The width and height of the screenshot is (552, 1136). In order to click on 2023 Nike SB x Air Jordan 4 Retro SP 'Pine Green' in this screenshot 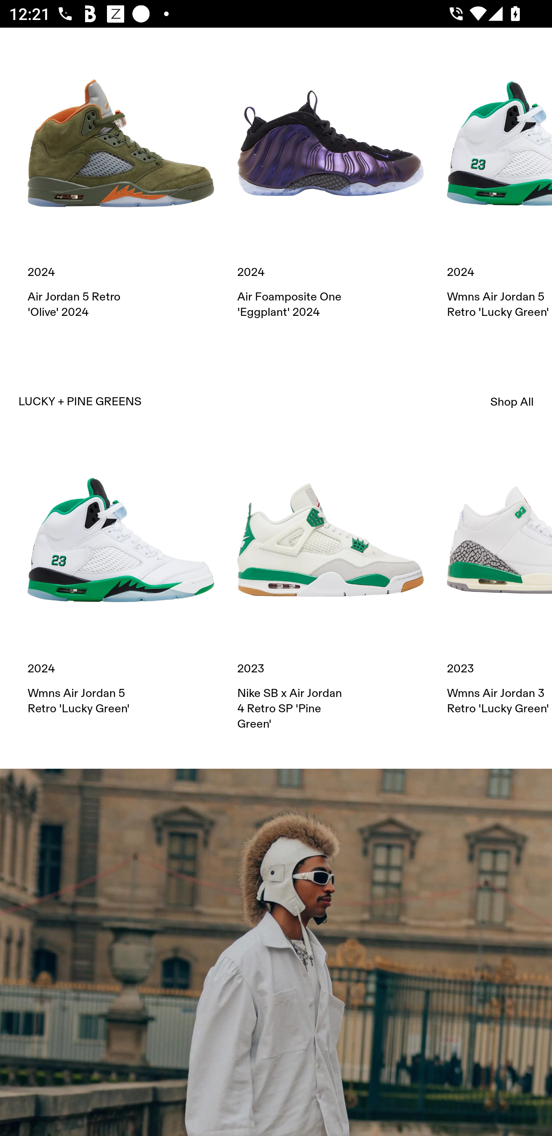, I will do `click(330, 589)`.